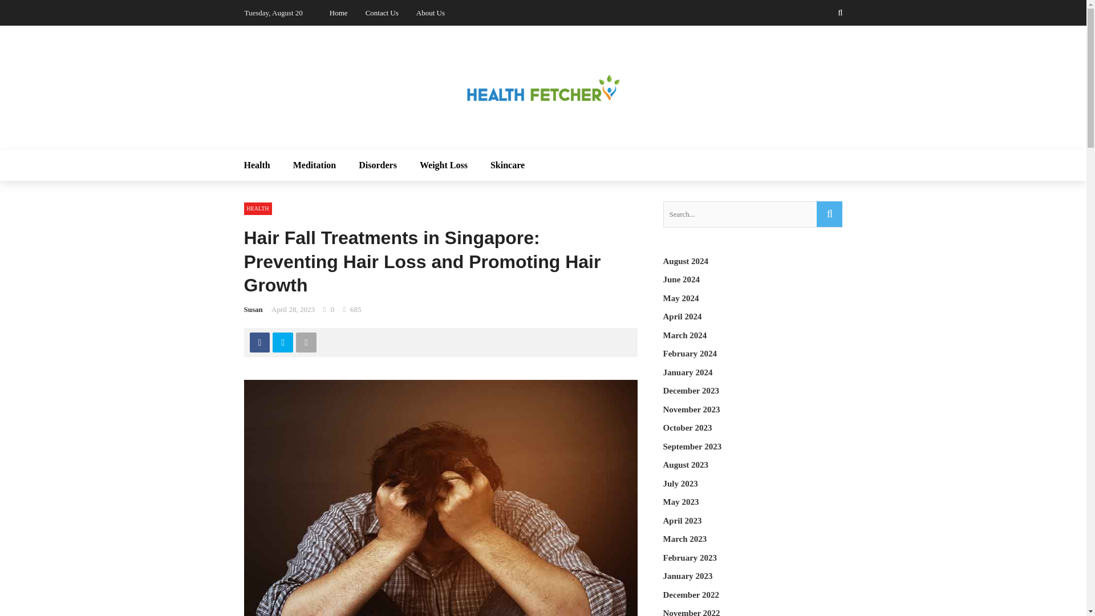  I want to click on Meditation, so click(315, 165).